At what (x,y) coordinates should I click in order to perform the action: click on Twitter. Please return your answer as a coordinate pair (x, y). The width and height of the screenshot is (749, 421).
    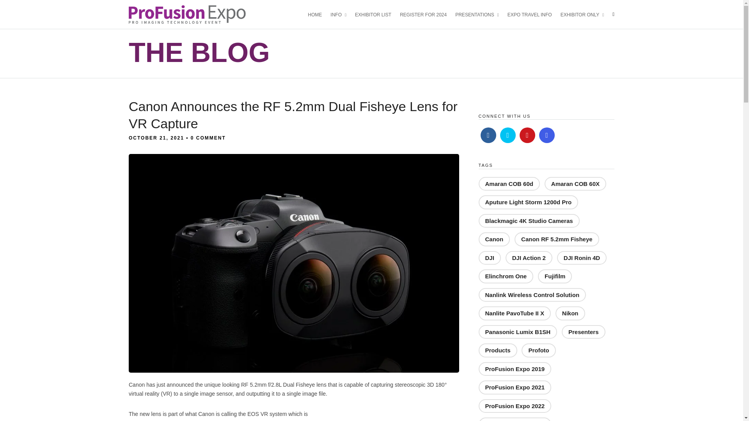
    Looking at the image, I should click on (508, 135).